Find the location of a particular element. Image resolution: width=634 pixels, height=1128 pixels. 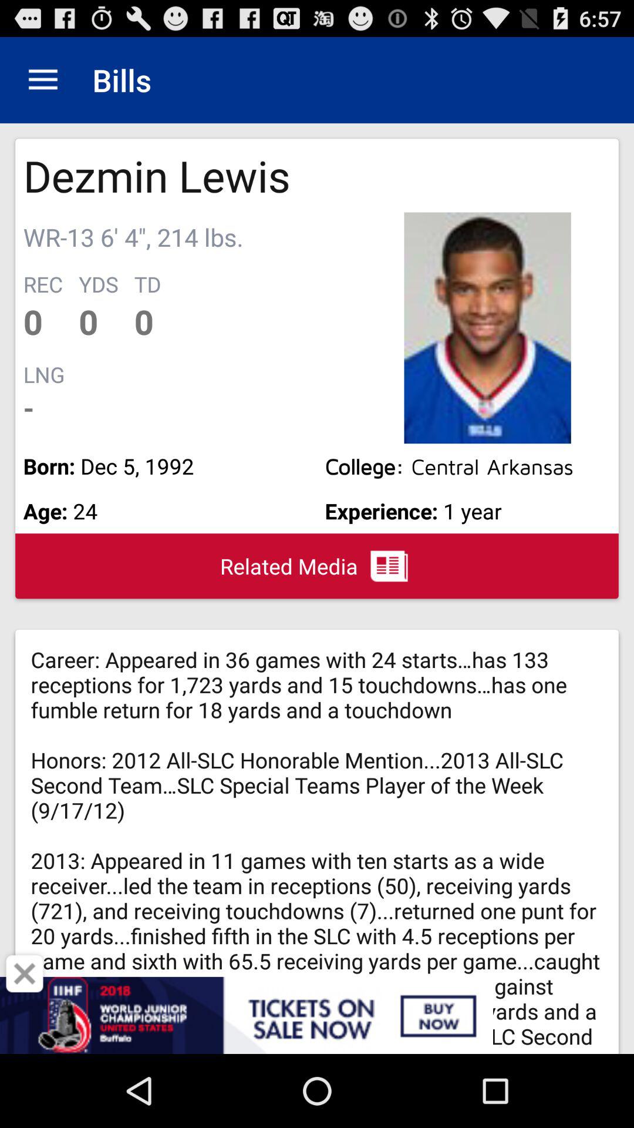

open advertisement is located at coordinates (317, 1015).